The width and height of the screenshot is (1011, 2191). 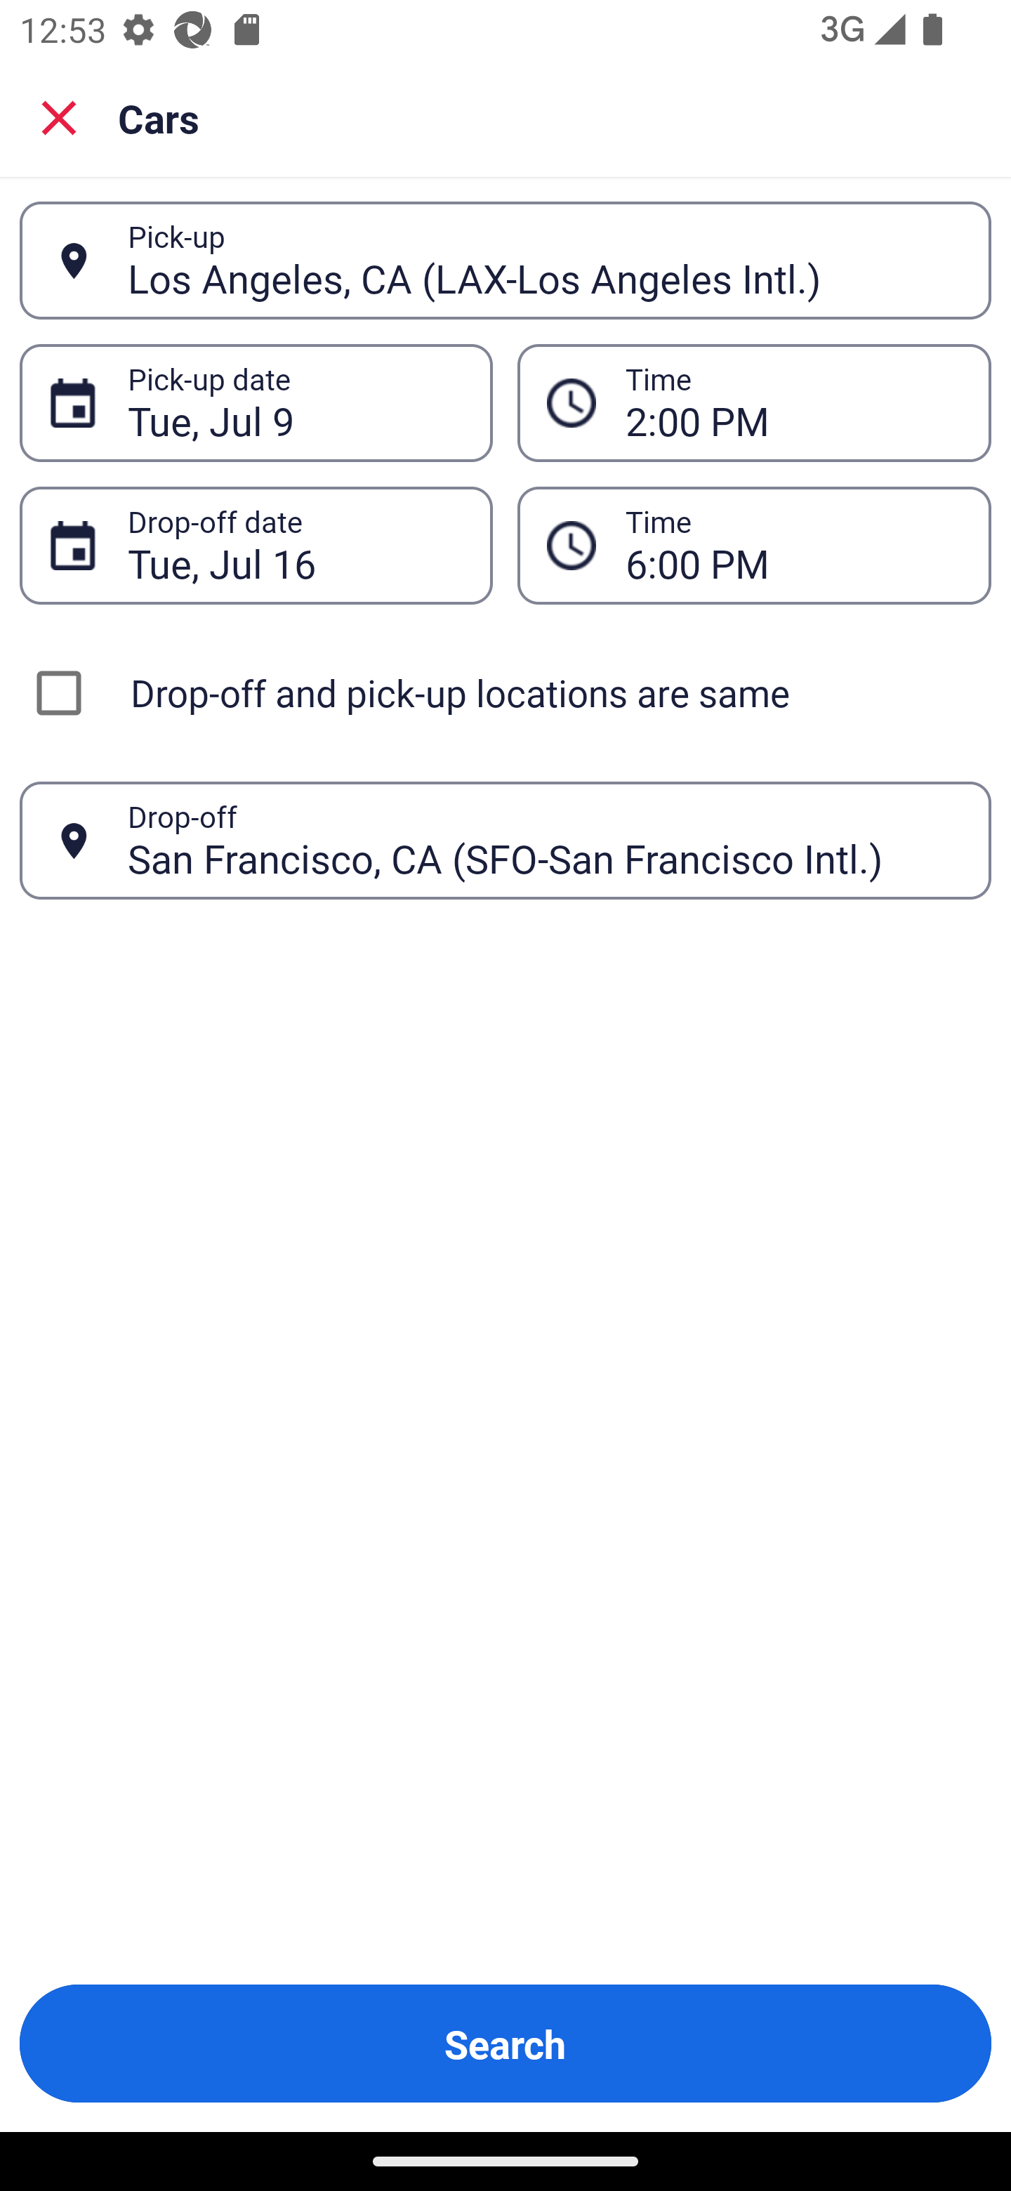 I want to click on Drop-off and pick-up locations are same, so click(x=505, y=692).